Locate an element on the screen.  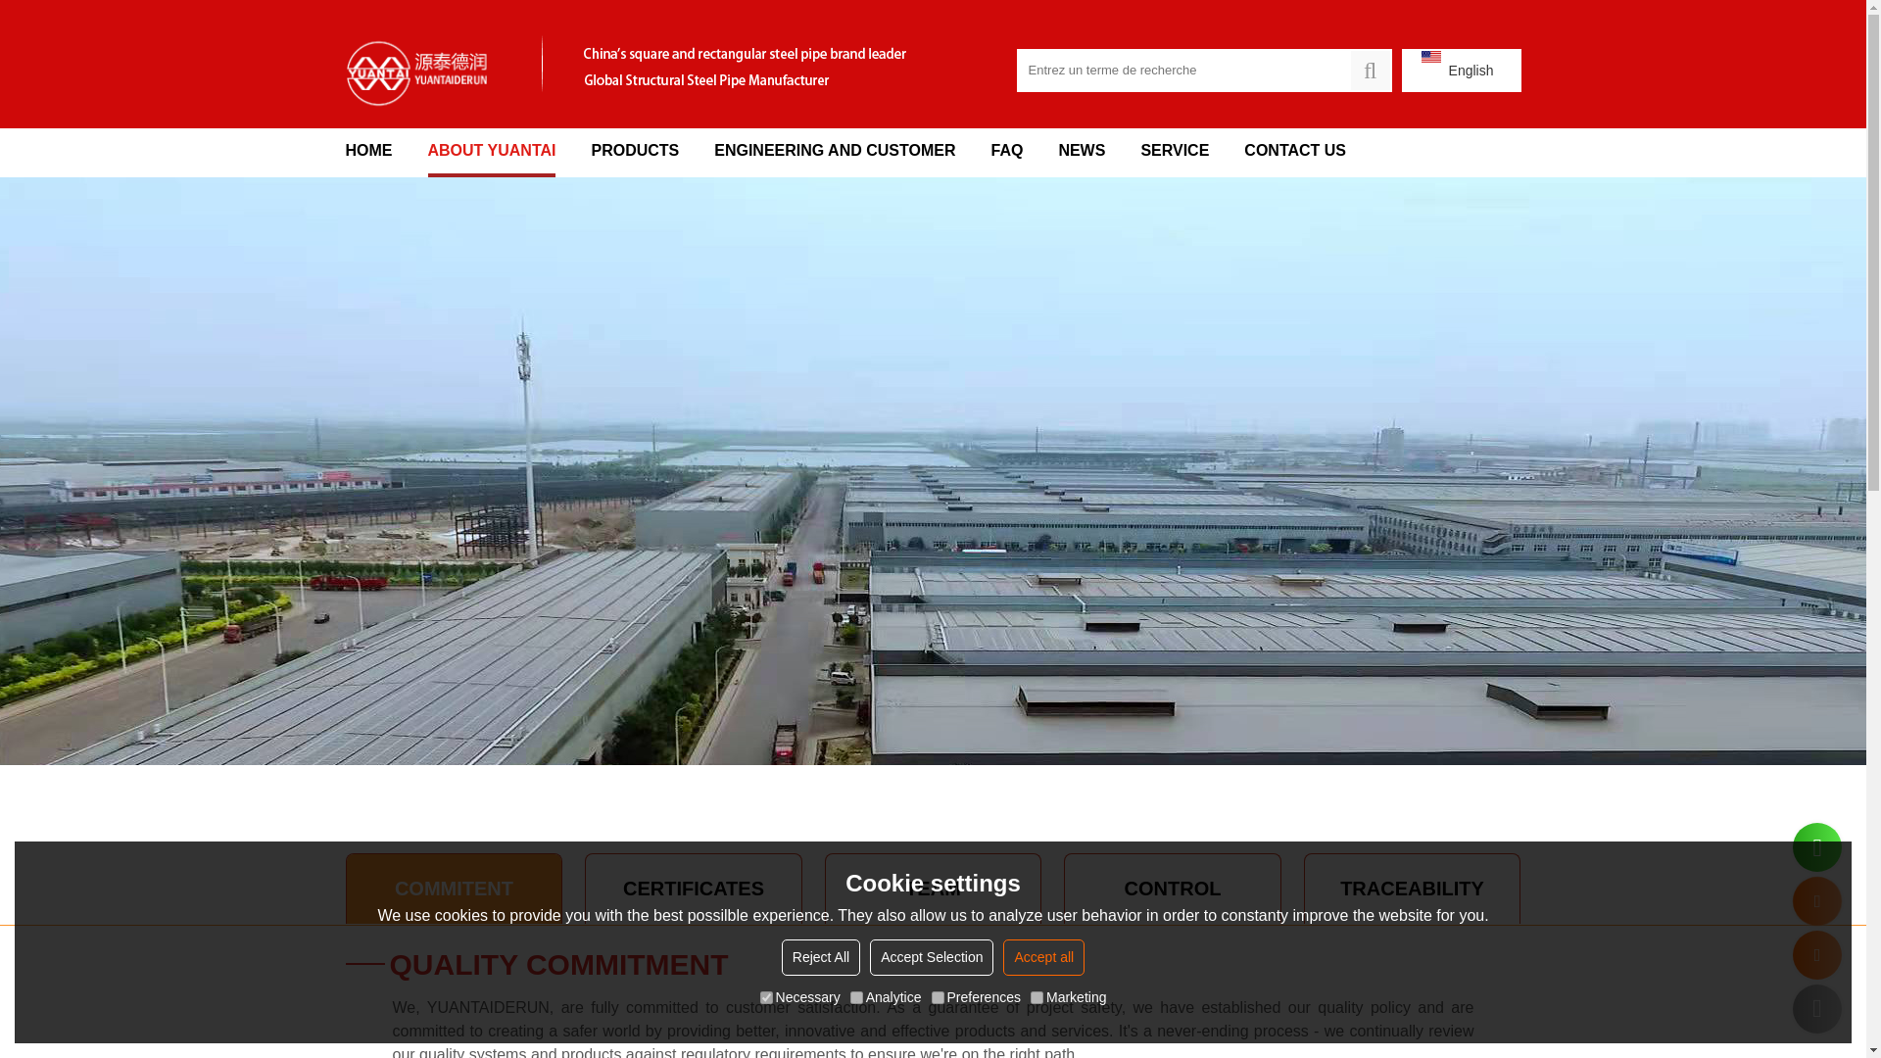
TEAM is located at coordinates (933, 888).